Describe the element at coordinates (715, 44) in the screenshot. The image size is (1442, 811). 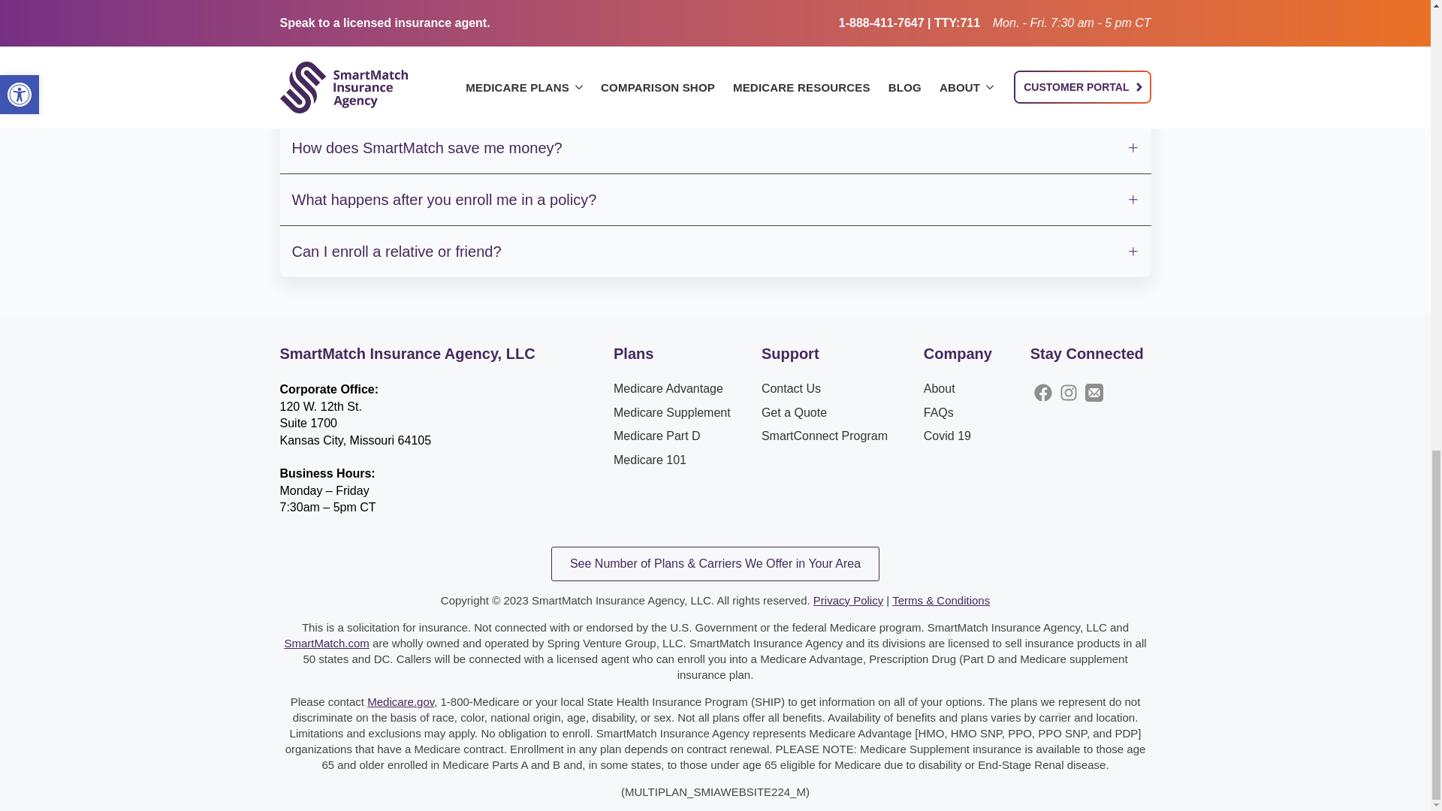
I see `How long does the call take?` at that location.